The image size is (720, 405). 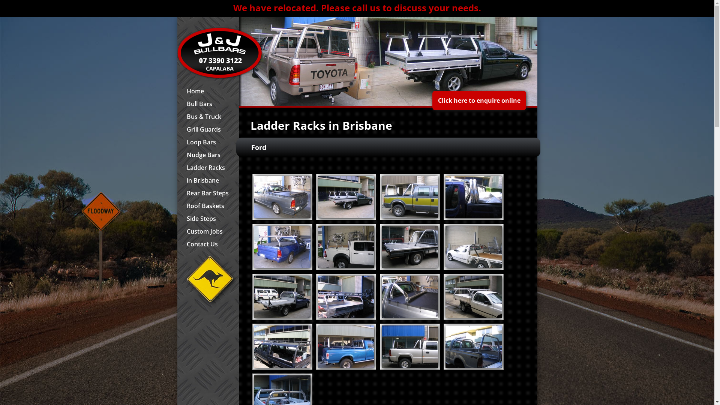 What do you see at coordinates (474, 197) in the screenshot?
I see `img_0456` at bounding box center [474, 197].